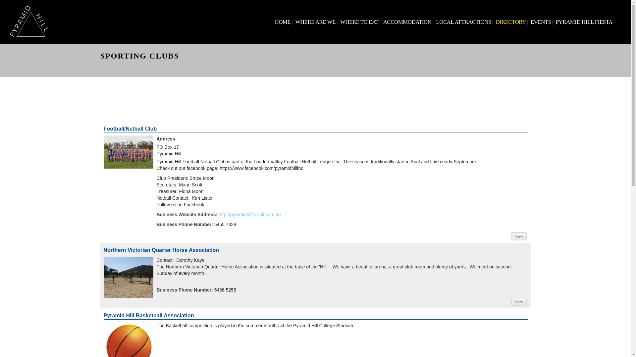 The image size is (636, 357). Describe the element at coordinates (407, 22) in the screenshot. I see `ACCOMMODATION` at that location.